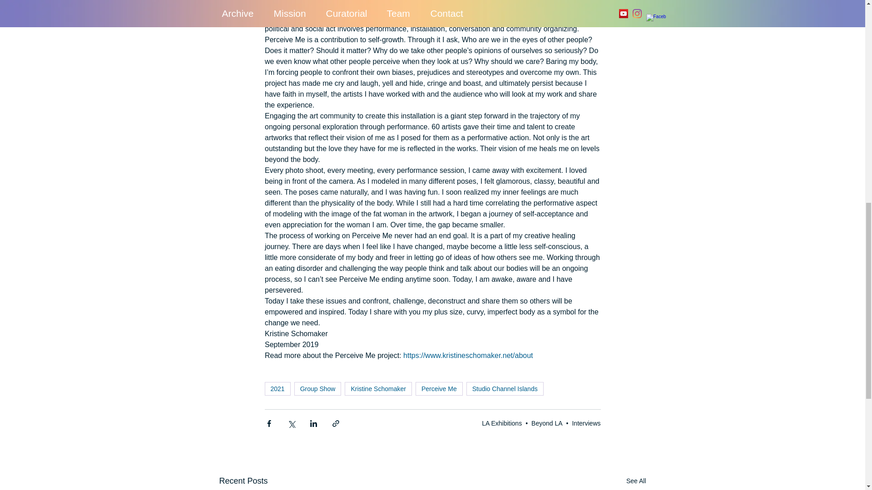 The height and width of the screenshot is (490, 872). What do you see at coordinates (318, 388) in the screenshot?
I see `Group Show` at bounding box center [318, 388].